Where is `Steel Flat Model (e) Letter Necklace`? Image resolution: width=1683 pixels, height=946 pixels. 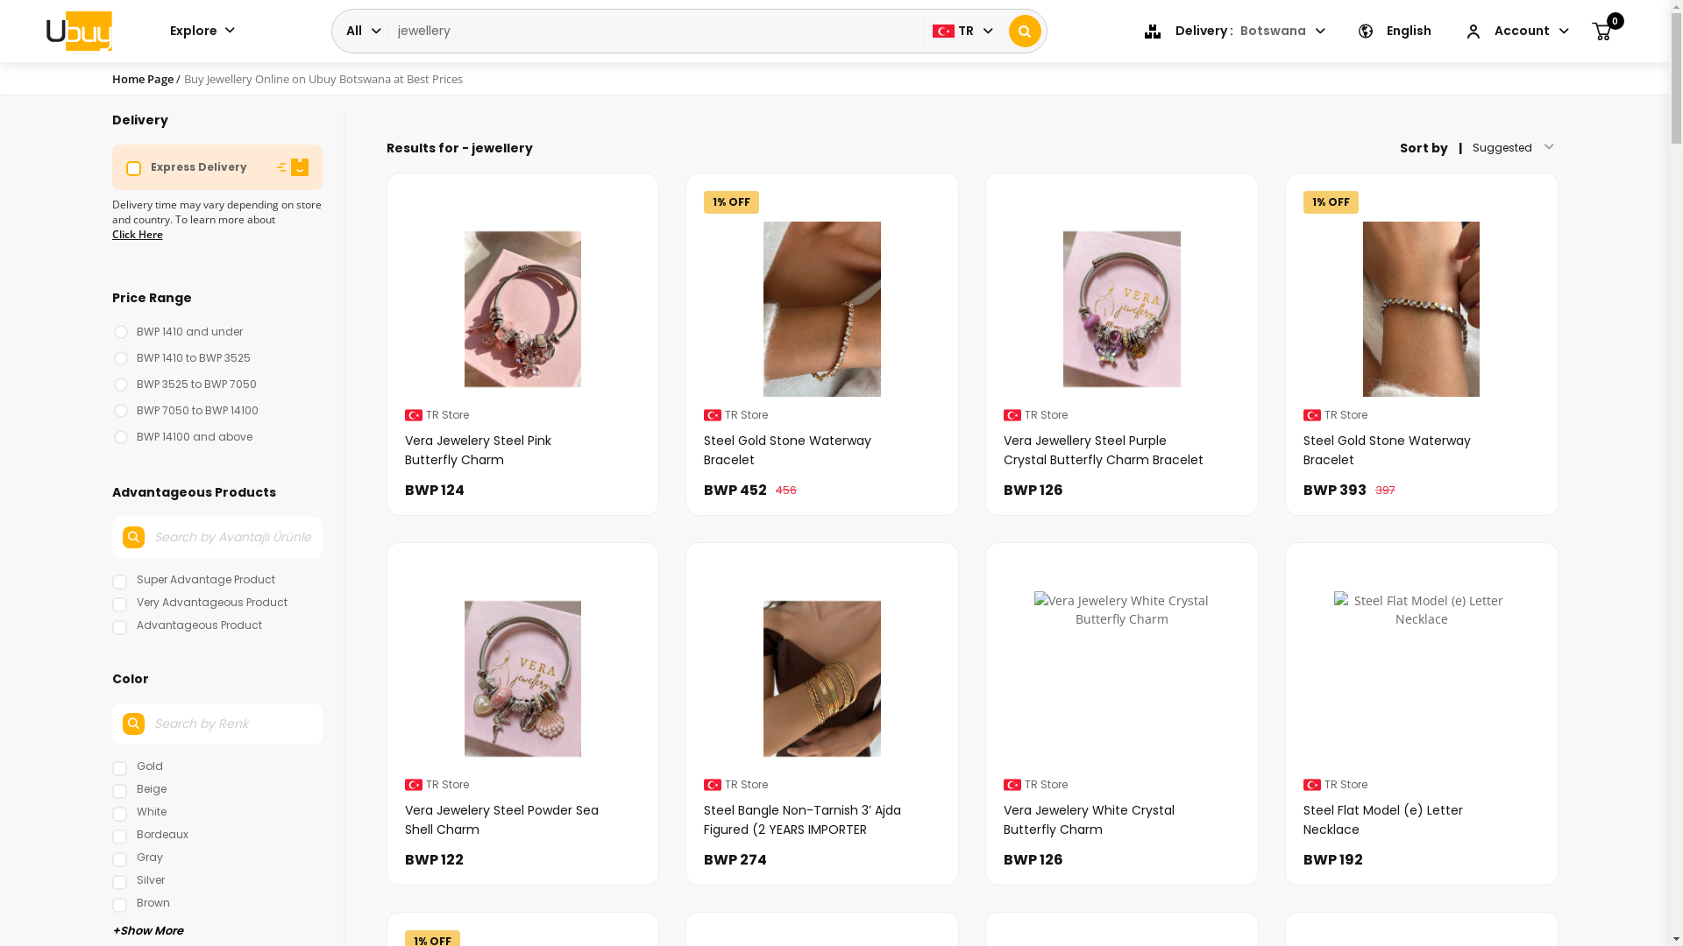
Steel Flat Model (e) Letter Necklace is located at coordinates (1422, 816).